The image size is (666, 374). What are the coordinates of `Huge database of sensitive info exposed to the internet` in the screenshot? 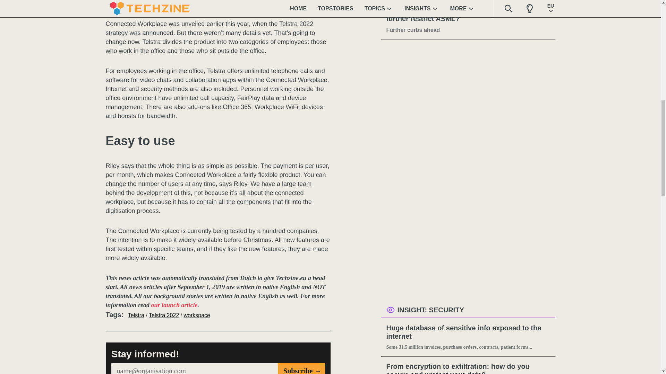 It's located at (468, 332).